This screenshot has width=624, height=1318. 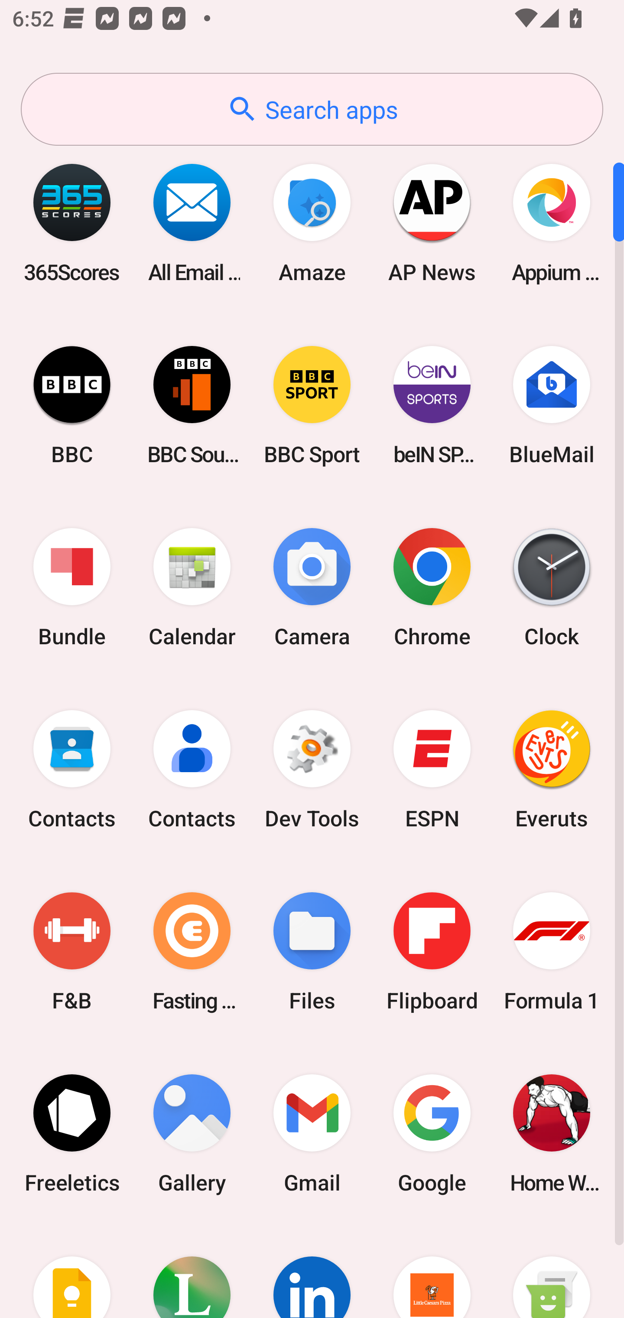 I want to click on Files, so click(x=312, y=951).